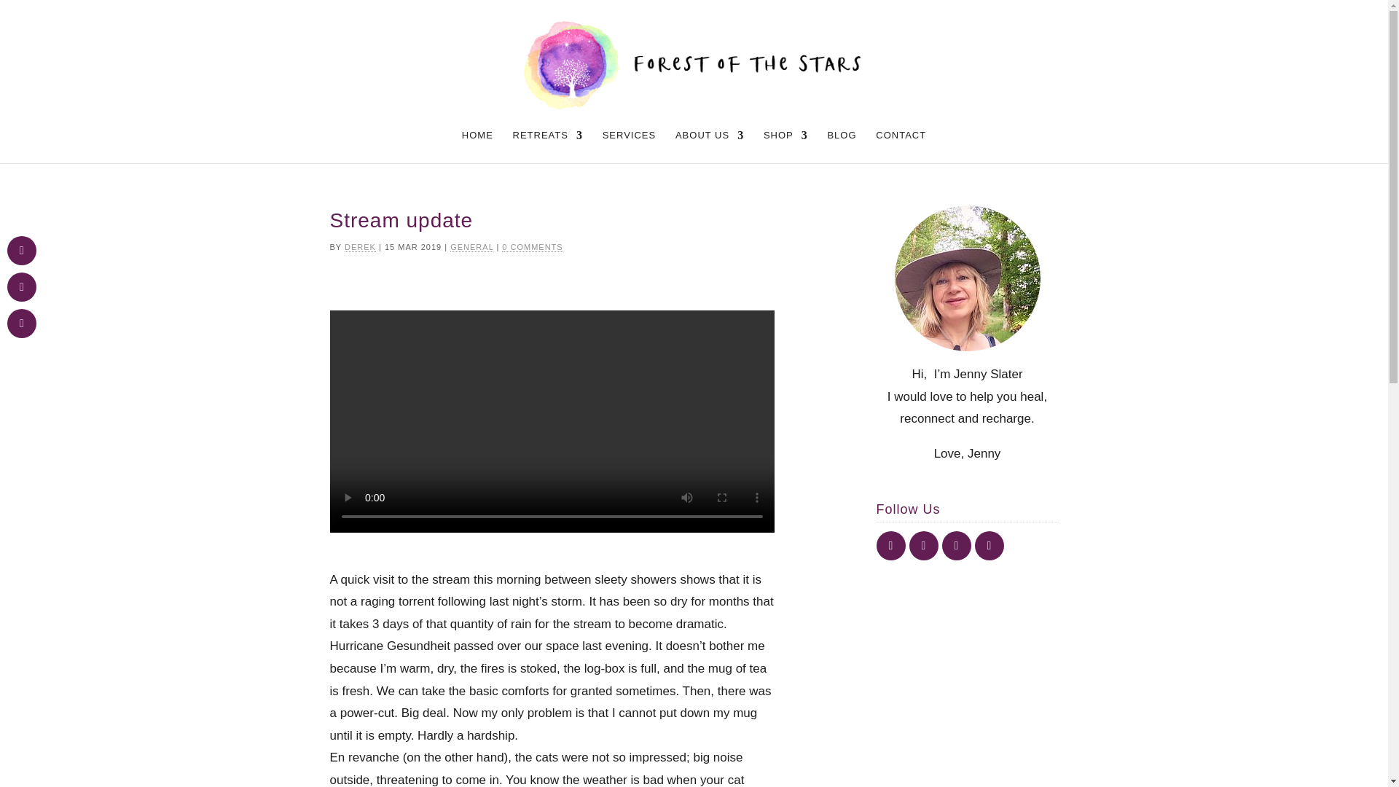  Describe the element at coordinates (472, 246) in the screenshot. I see `GENERAL` at that location.